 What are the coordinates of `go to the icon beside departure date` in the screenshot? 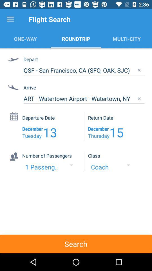 It's located at (14, 118).